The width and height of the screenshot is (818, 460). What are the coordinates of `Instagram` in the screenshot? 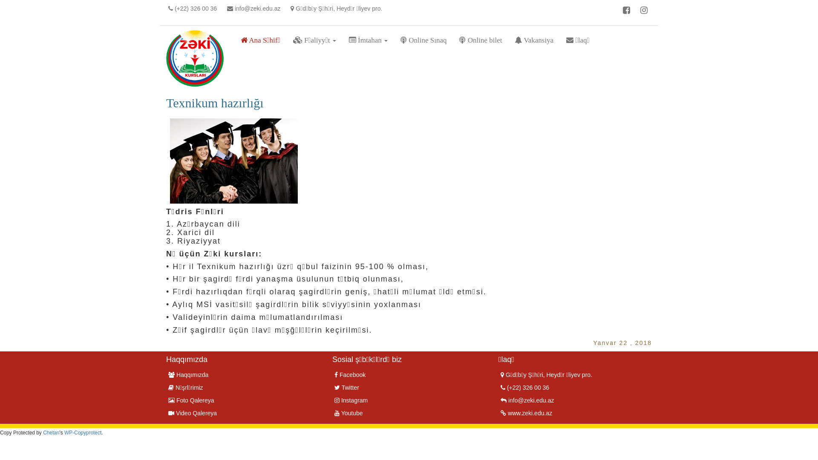 It's located at (351, 400).